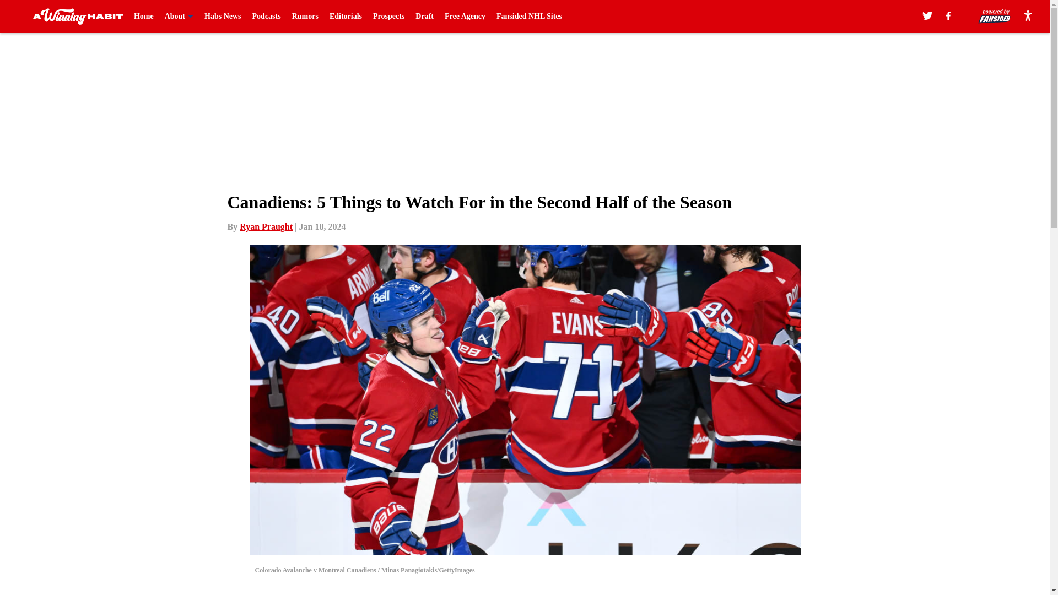 Image resolution: width=1058 pixels, height=595 pixels. Describe the element at coordinates (529, 17) in the screenshot. I see `Fansided NHL Sites` at that location.